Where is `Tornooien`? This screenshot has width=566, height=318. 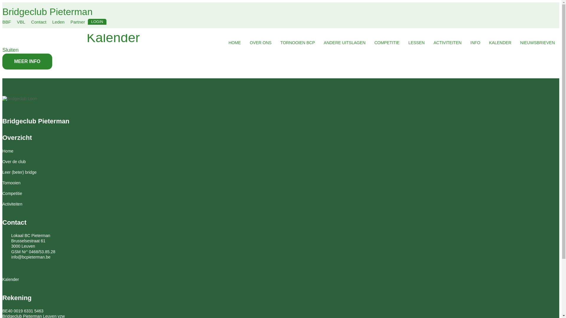 Tornooien is located at coordinates (11, 183).